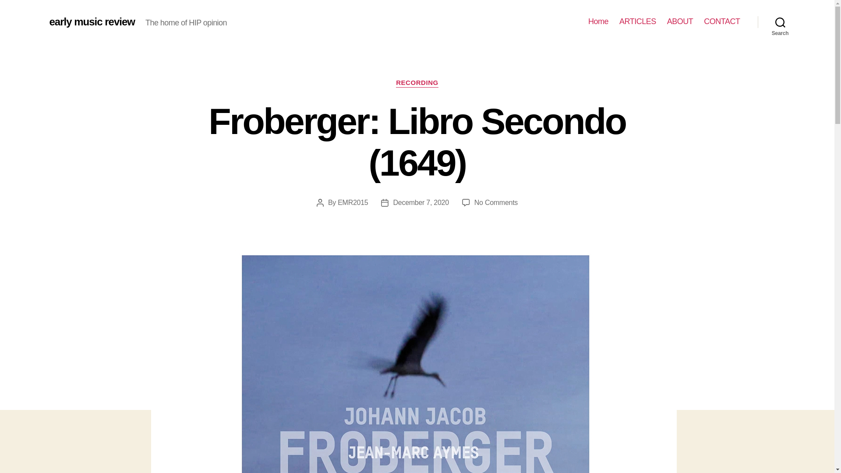 This screenshot has height=473, width=841. Describe the element at coordinates (417, 83) in the screenshot. I see `RECORDING` at that location.